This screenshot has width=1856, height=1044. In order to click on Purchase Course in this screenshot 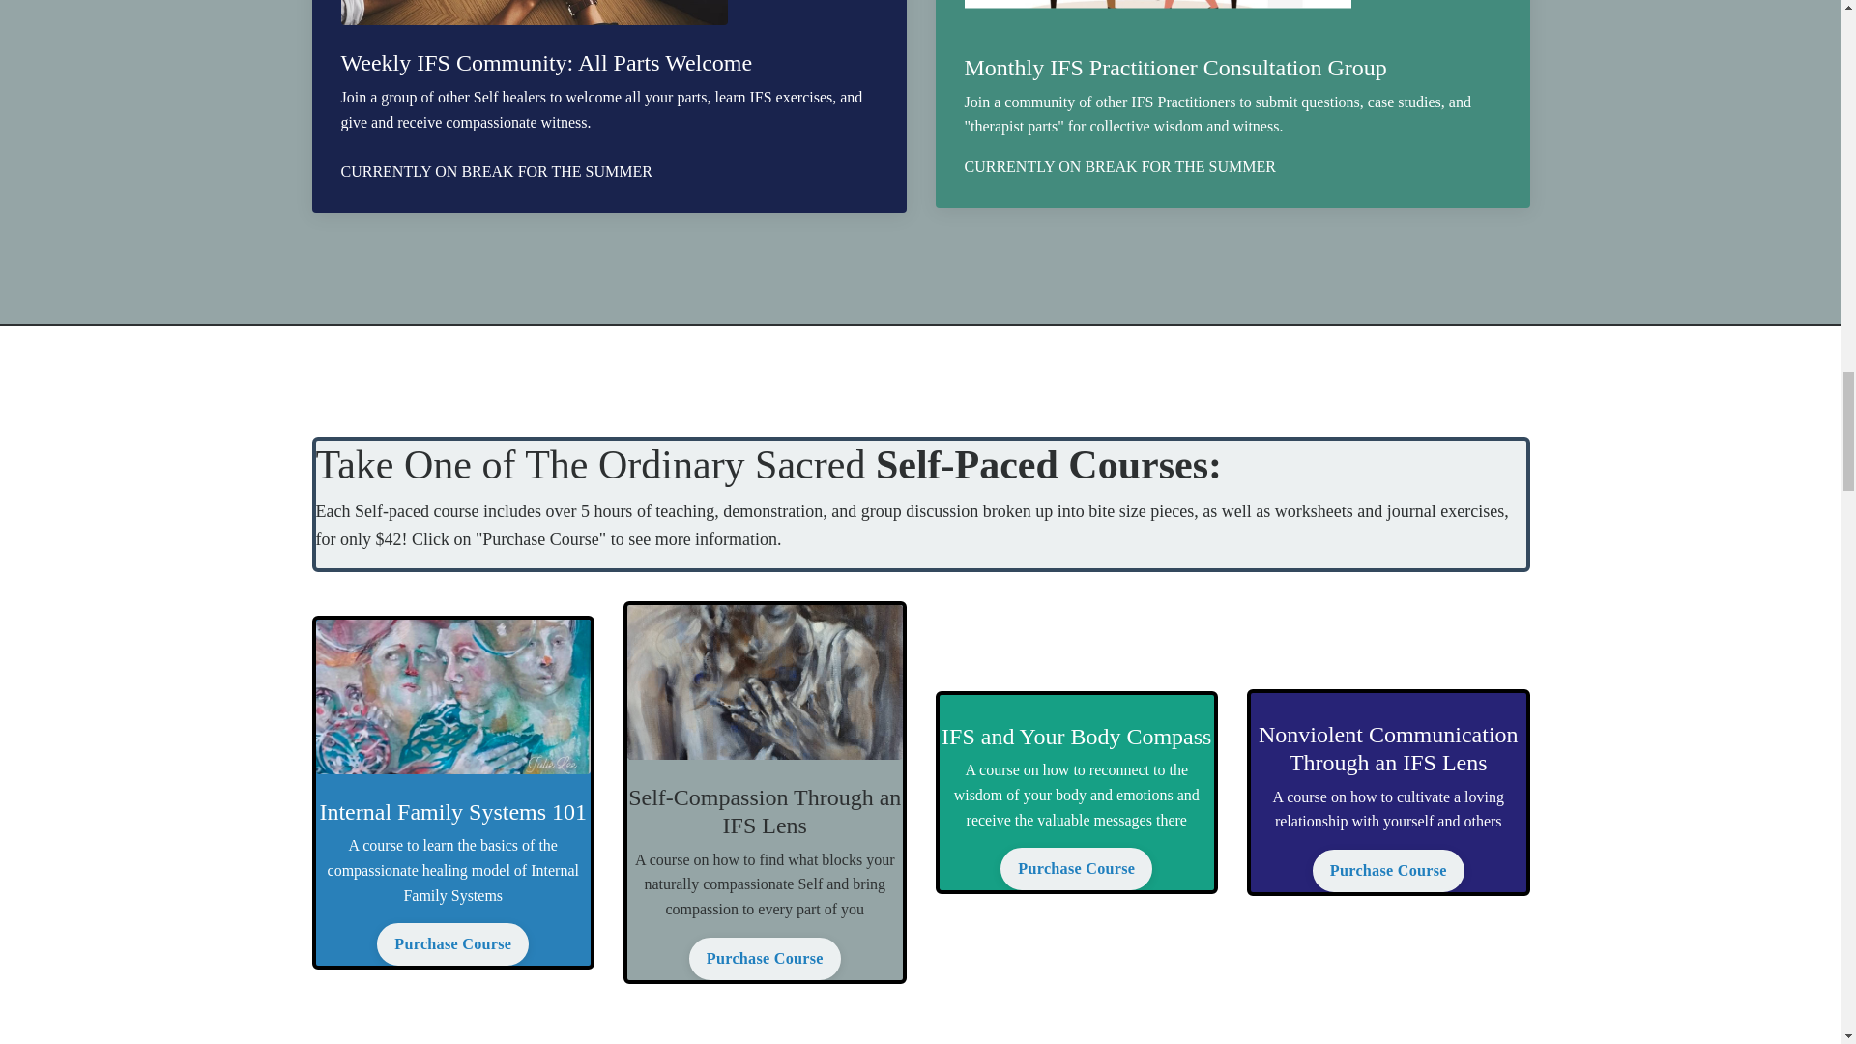, I will do `click(452, 943)`.